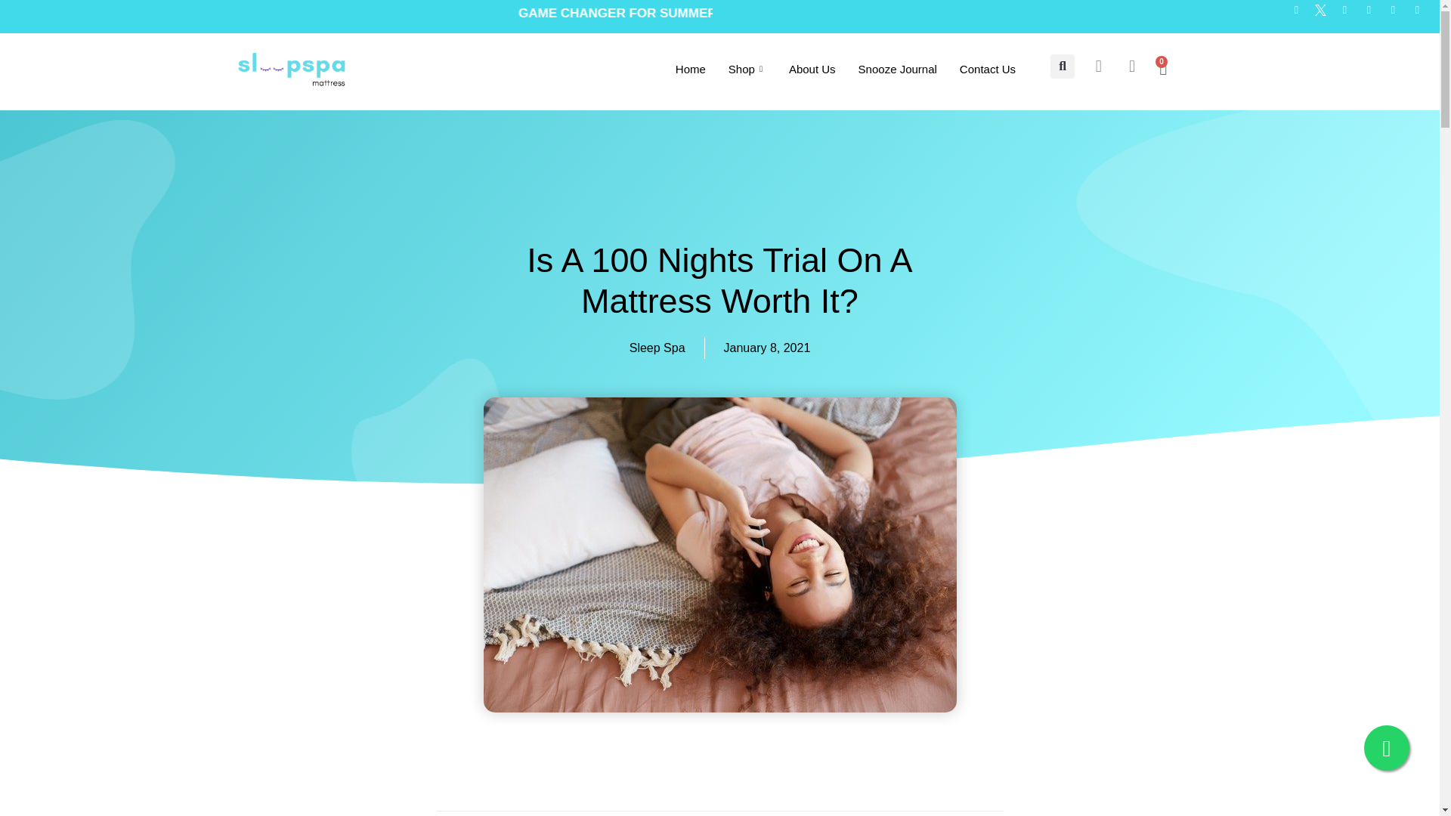  What do you see at coordinates (1374, 15) in the screenshot?
I see `Pinterest` at bounding box center [1374, 15].